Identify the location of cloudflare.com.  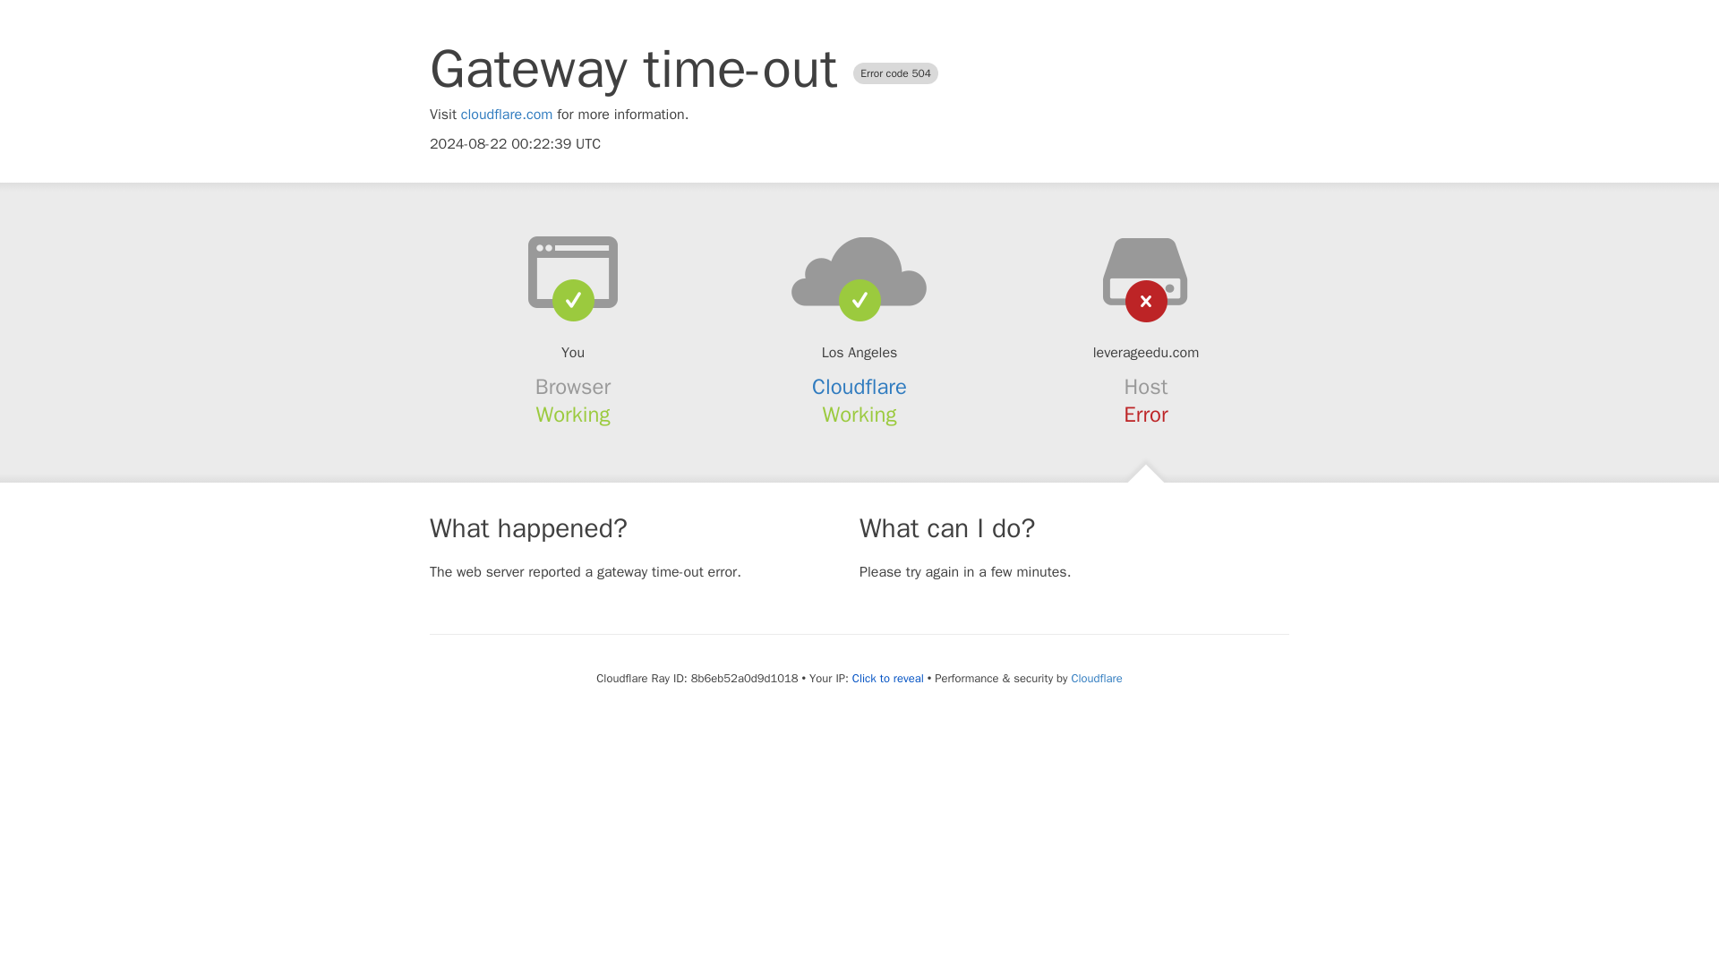
(507, 115).